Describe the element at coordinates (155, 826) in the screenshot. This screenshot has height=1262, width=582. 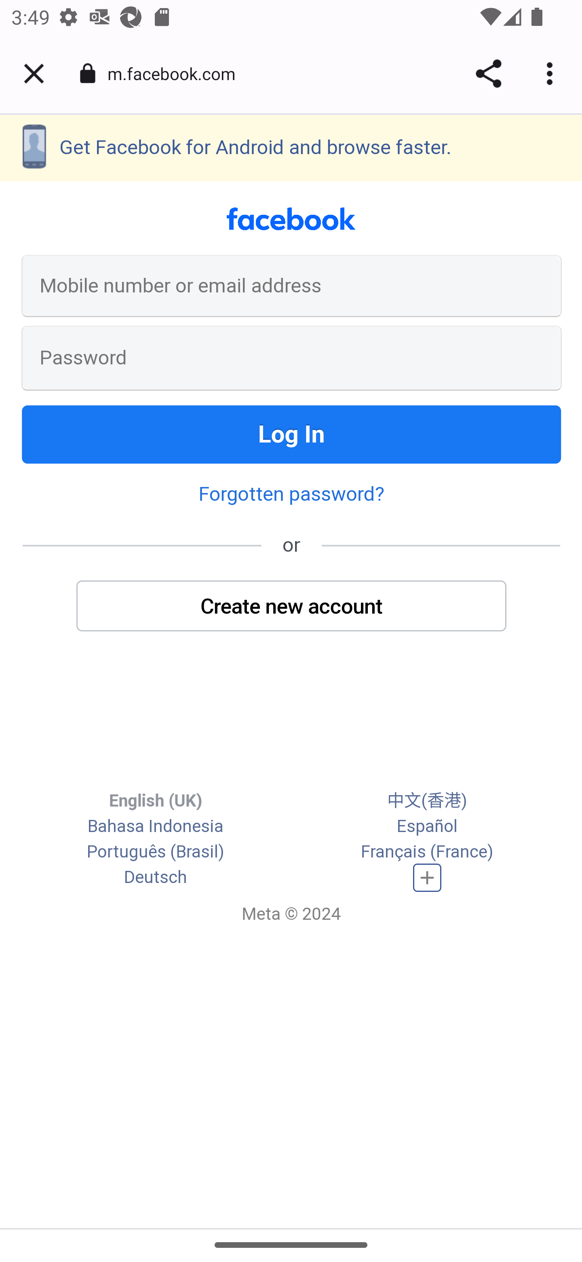
I see `Bahasa Indonesia` at that location.